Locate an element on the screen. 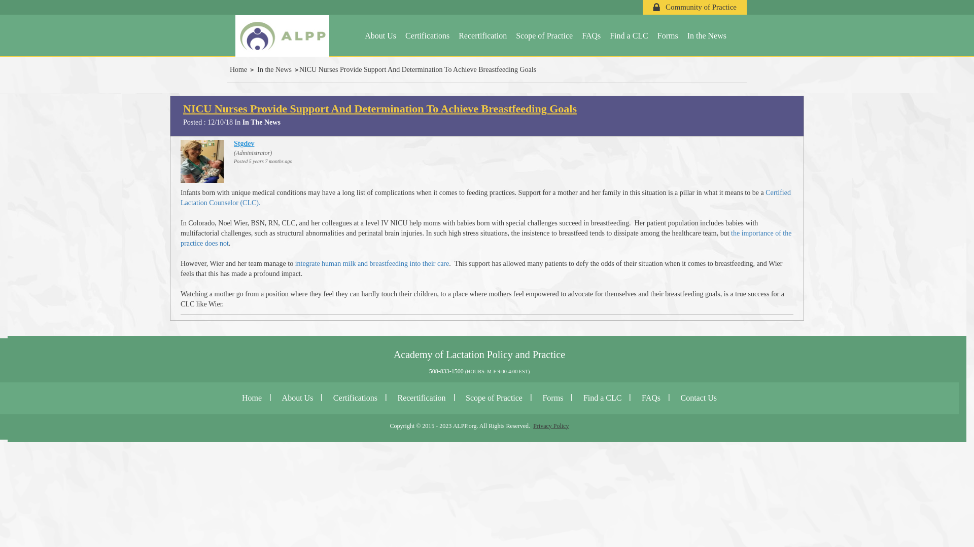 The width and height of the screenshot is (974, 547). the importance of the practice does not is located at coordinates (485, 238).